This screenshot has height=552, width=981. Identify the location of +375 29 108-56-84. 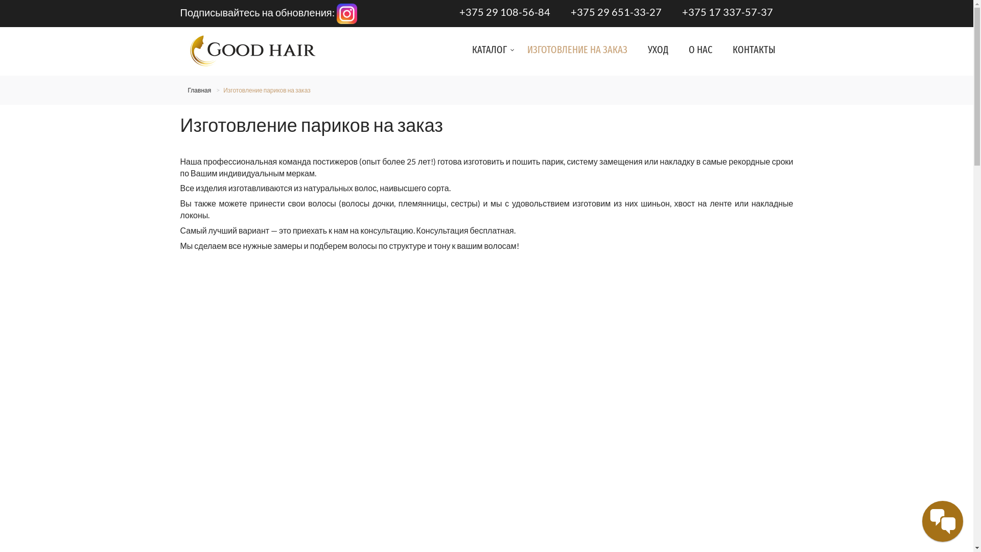
(504, 12).